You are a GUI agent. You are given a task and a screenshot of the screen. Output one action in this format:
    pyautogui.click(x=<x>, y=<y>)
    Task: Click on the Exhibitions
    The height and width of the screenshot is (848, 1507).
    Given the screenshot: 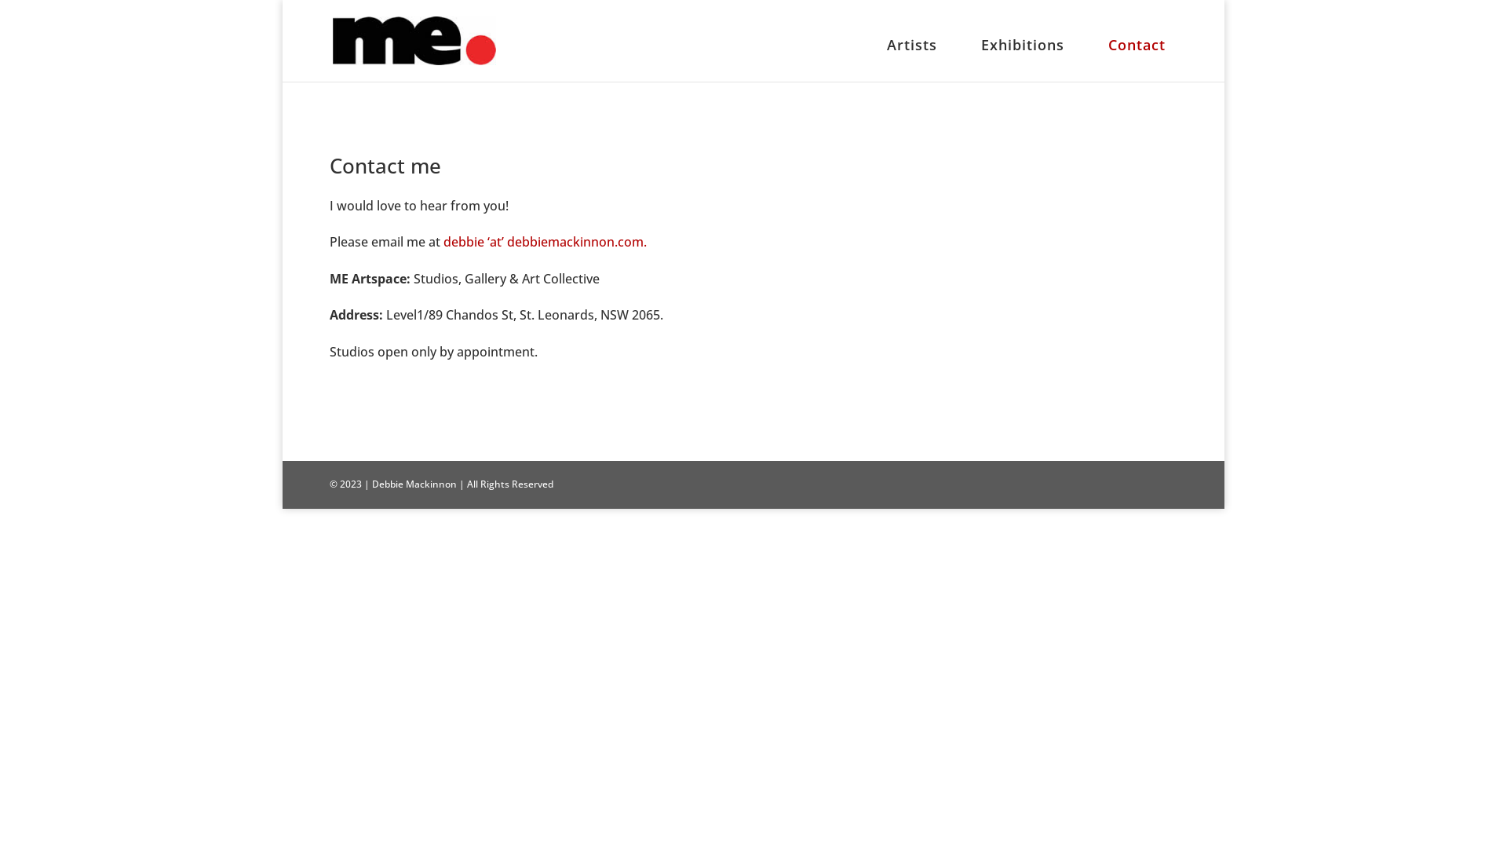 What is the action you would take?
    pyautogui.click(x=1023, y=57)
    